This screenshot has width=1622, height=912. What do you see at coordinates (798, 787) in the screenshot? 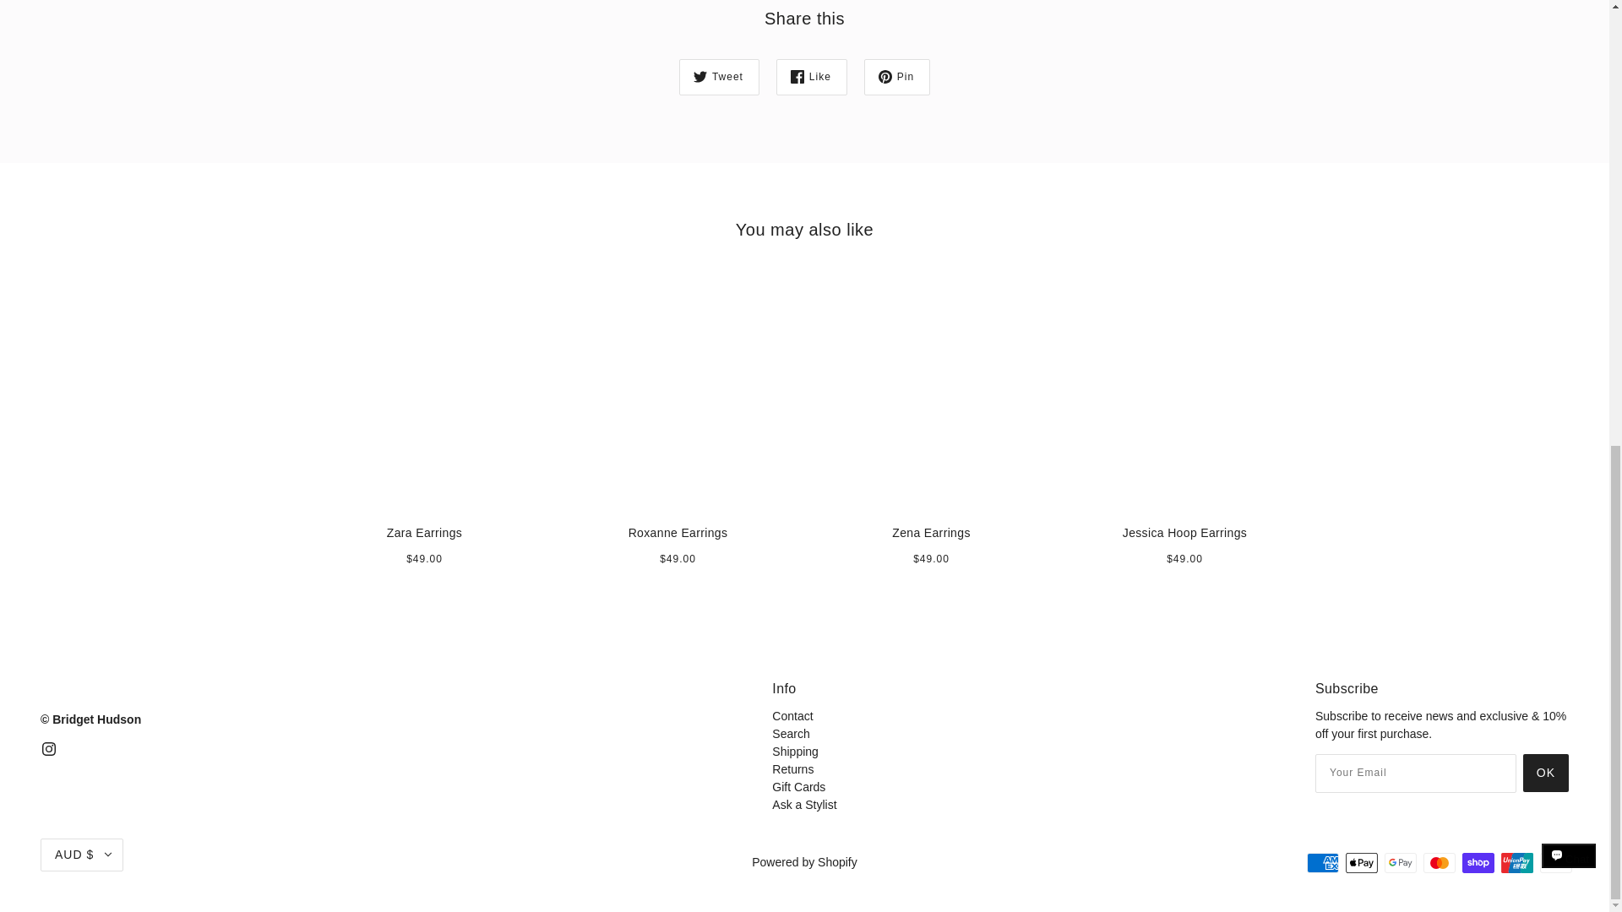
I see `Gift Cards` at bounding box center [798, 787].